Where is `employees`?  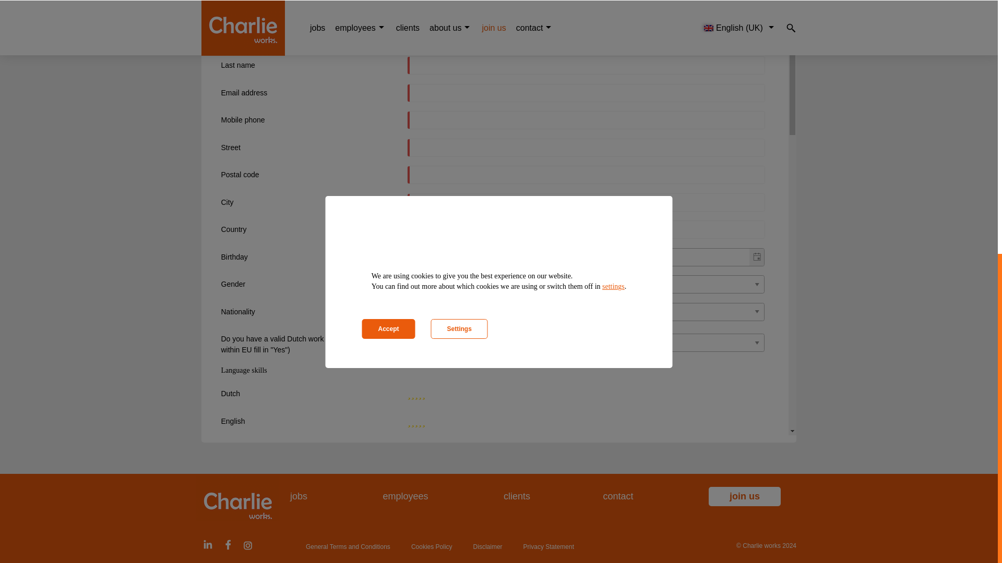
employees is located at coordinates (405, 496).